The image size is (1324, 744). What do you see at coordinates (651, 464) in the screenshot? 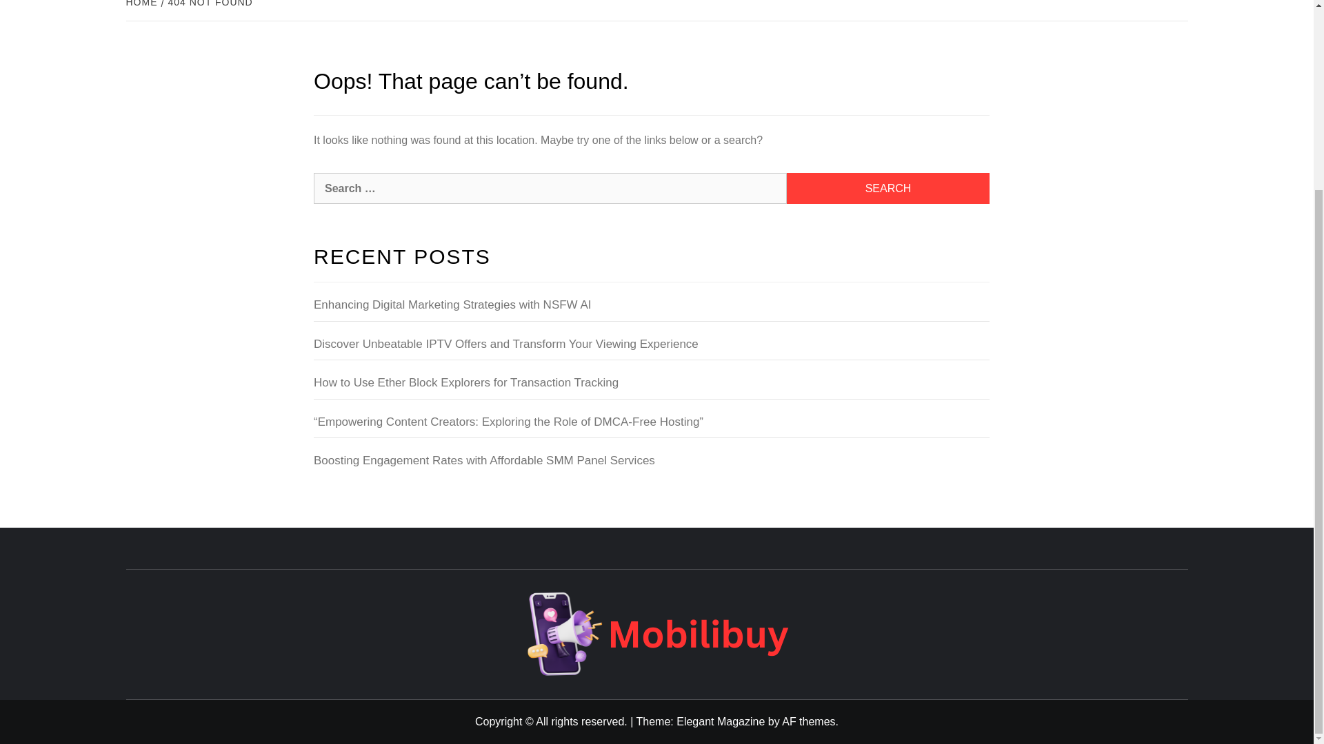
I see `Boosting Engagement Rates with Affordable SMM Panel Services` at bounding box center [651, 464].